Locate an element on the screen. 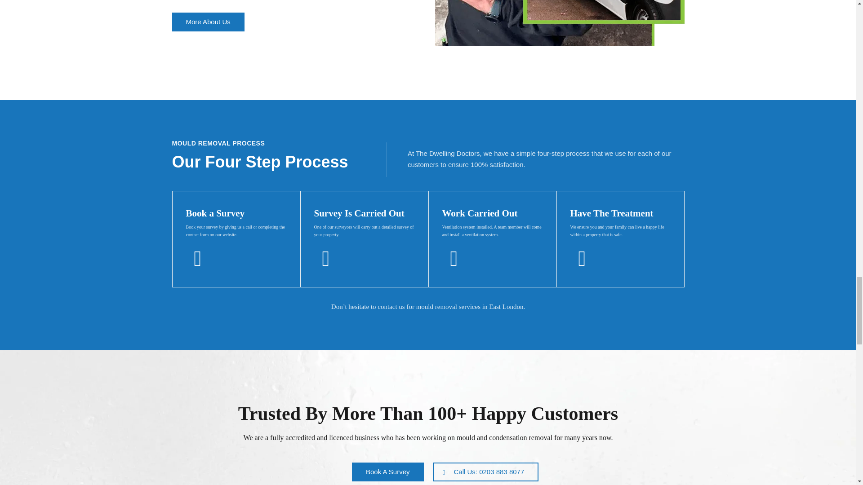 The width and height of the screenshot is (863, 485). More About Us is located at coordinates (208, 22).